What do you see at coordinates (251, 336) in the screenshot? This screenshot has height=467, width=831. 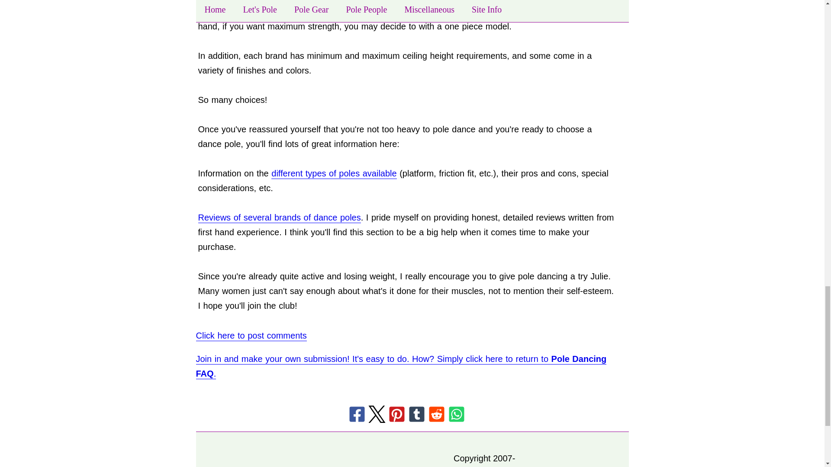 I see `Click here to post comments` at bounding box center [251, 336].